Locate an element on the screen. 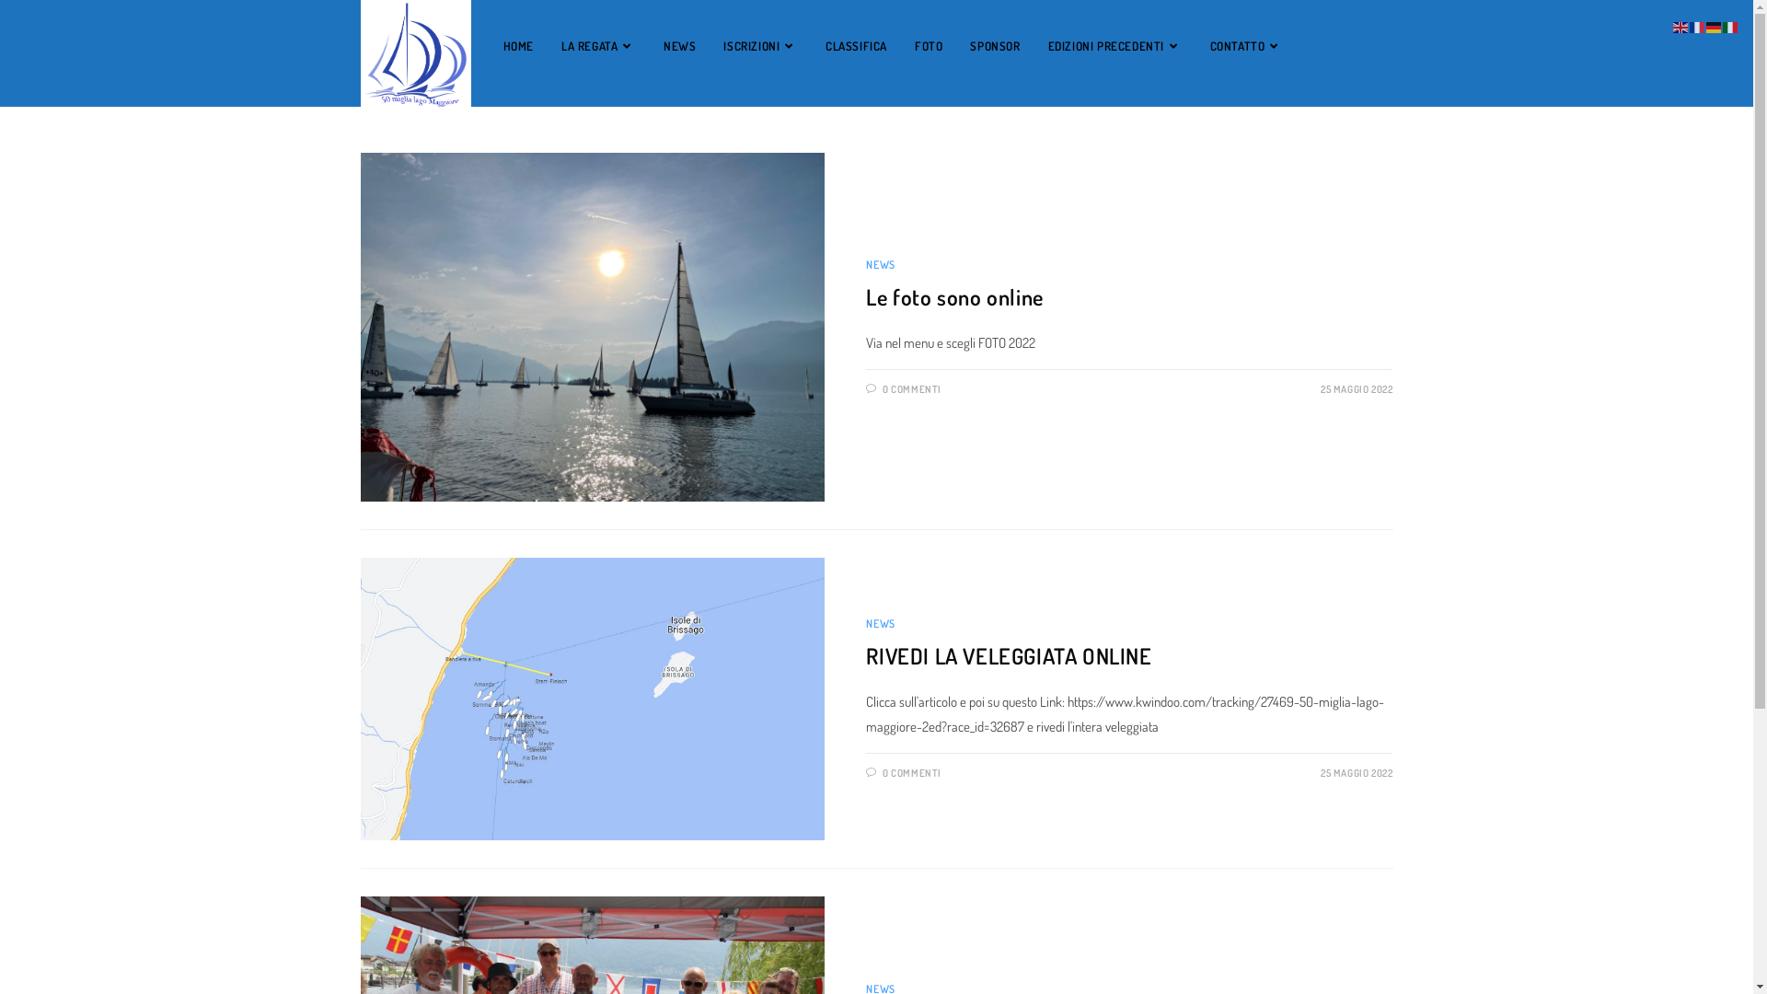 Image resolution: width=1767 pixels, height=994 pixels. SPONSOR is located at coordinates (995, 46).